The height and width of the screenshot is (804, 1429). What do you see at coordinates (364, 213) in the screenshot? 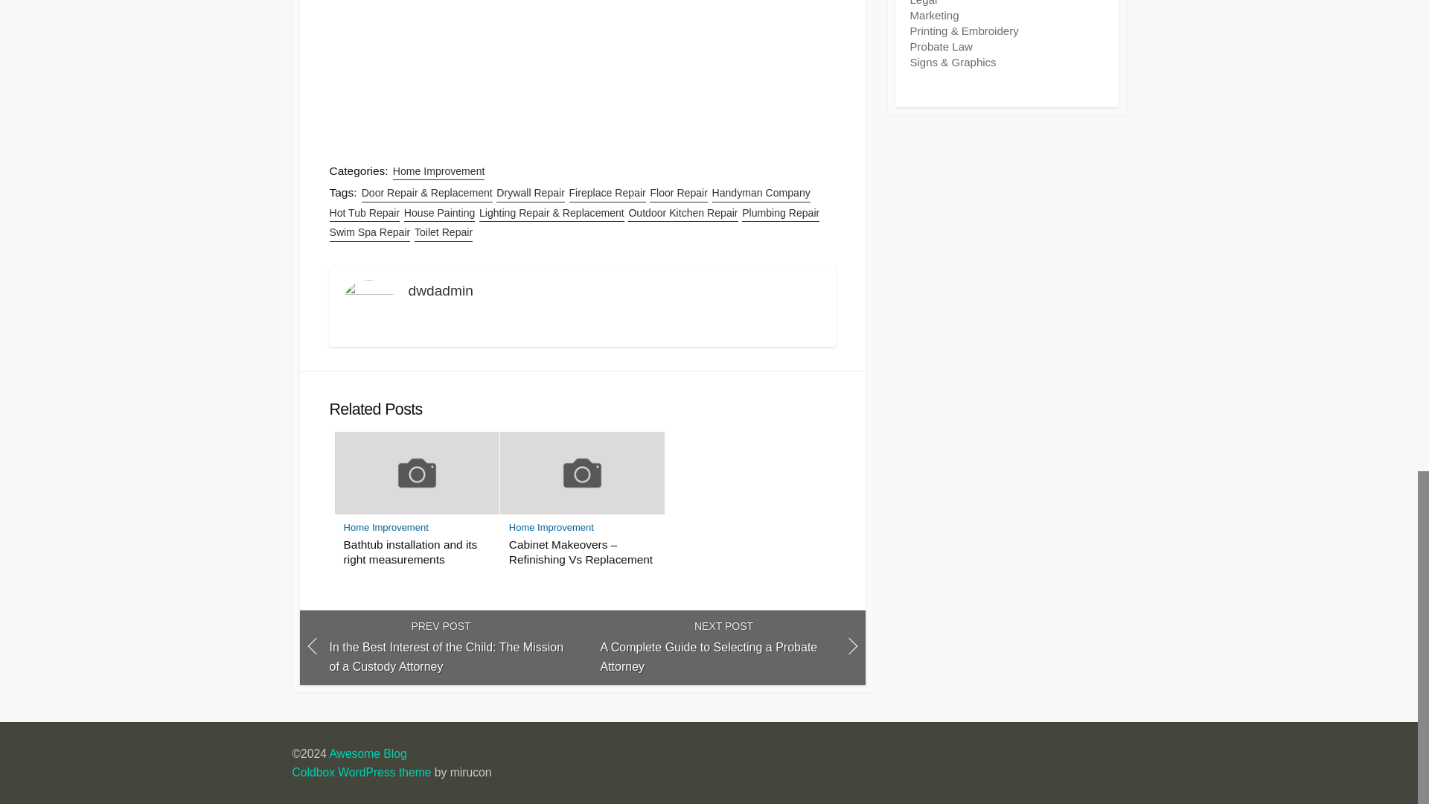
I see `Hot Tub Repair` at bounding box center [364, 213].